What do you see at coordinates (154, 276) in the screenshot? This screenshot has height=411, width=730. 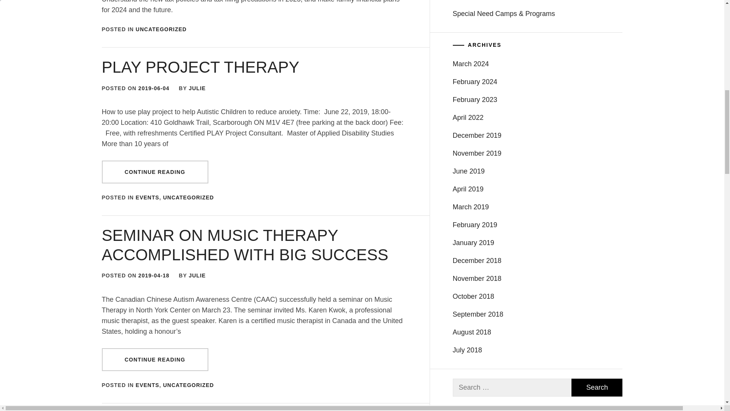 I see `2019-04-18` at bounding box center [154, 276].